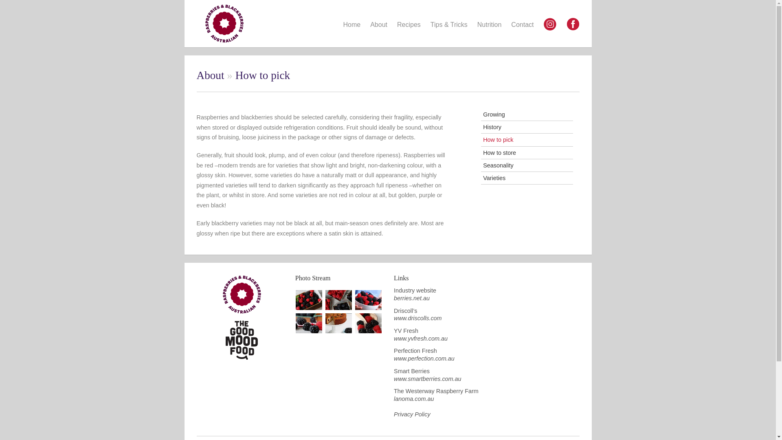  Describe the element at coordinates (522, 24) in the screenshot. I see `Contact` at that location.